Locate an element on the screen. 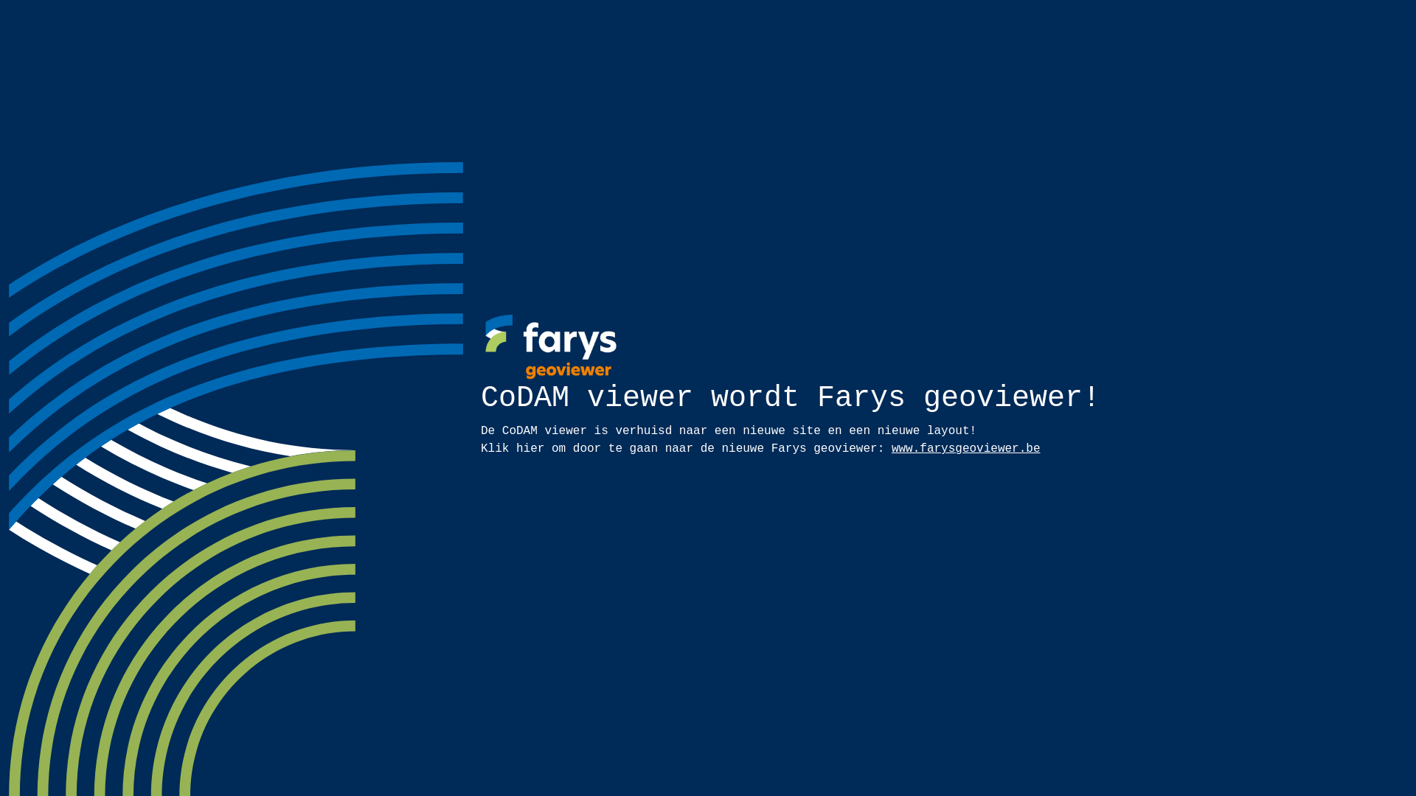 This screenshot has height=796, width=1416. www.farysgeoviewer.be is located at coordinates (966, 449).